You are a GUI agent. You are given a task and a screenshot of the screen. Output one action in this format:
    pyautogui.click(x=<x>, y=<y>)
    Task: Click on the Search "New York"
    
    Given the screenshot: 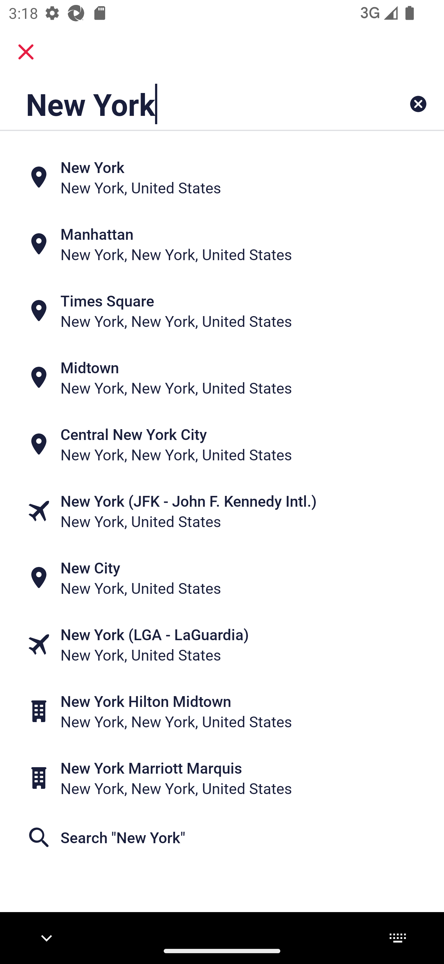 What is the action you would take?
    pyautogui.click(x=222, y=838)
    